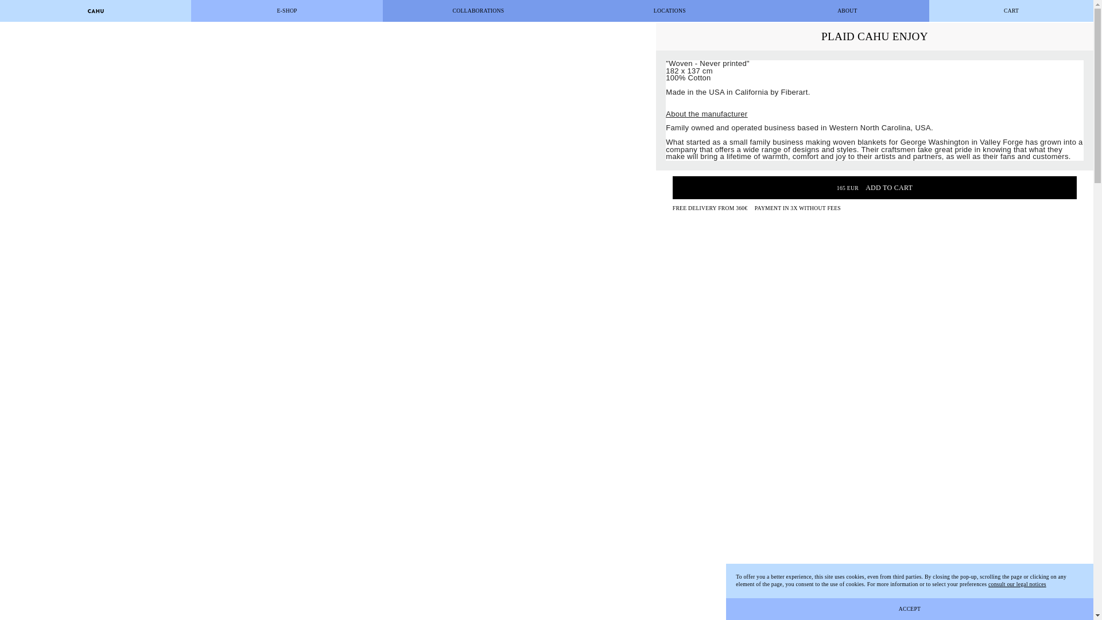  What do you see at coordinates (669, 10) in the screenshot?
I see `LOCATIONS` at bounding box center [669, 10].